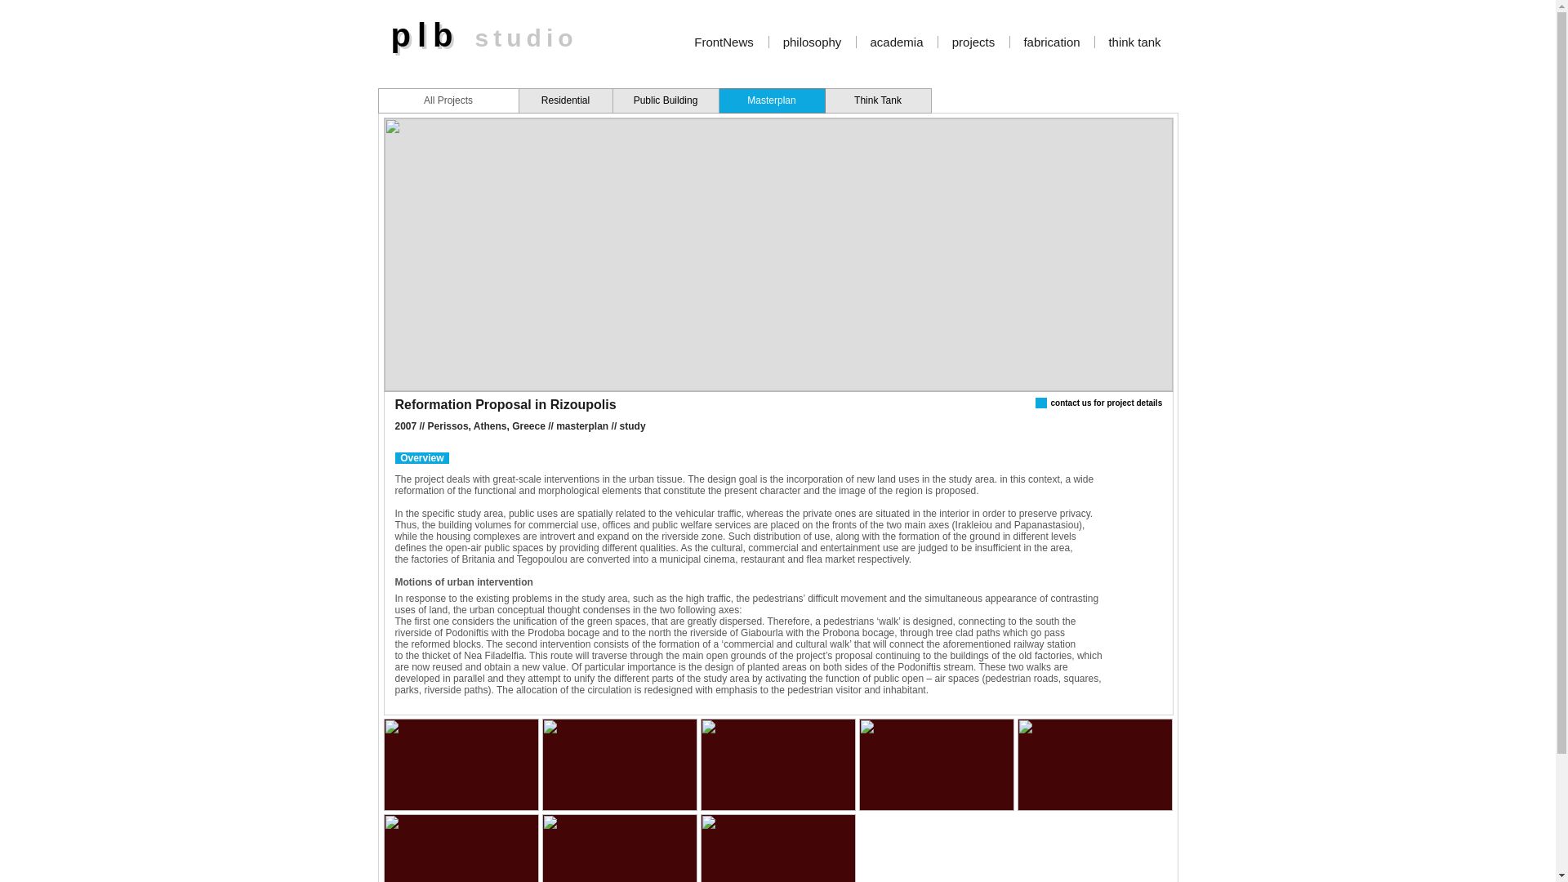 Image resolution: width=1568 pixels, height=882 pixels. What do you see at coordinates (1134, 42) in the screenshot?
I see `think tank` at bounding box center [1134, 42].